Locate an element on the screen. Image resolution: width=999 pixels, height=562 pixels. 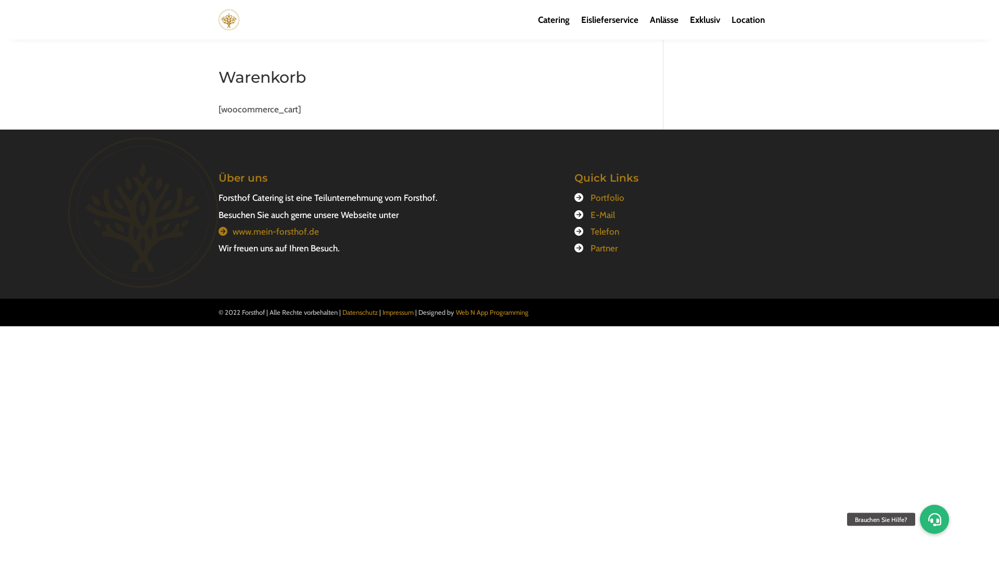
Exklusiv is located at coordinates (705, 20).